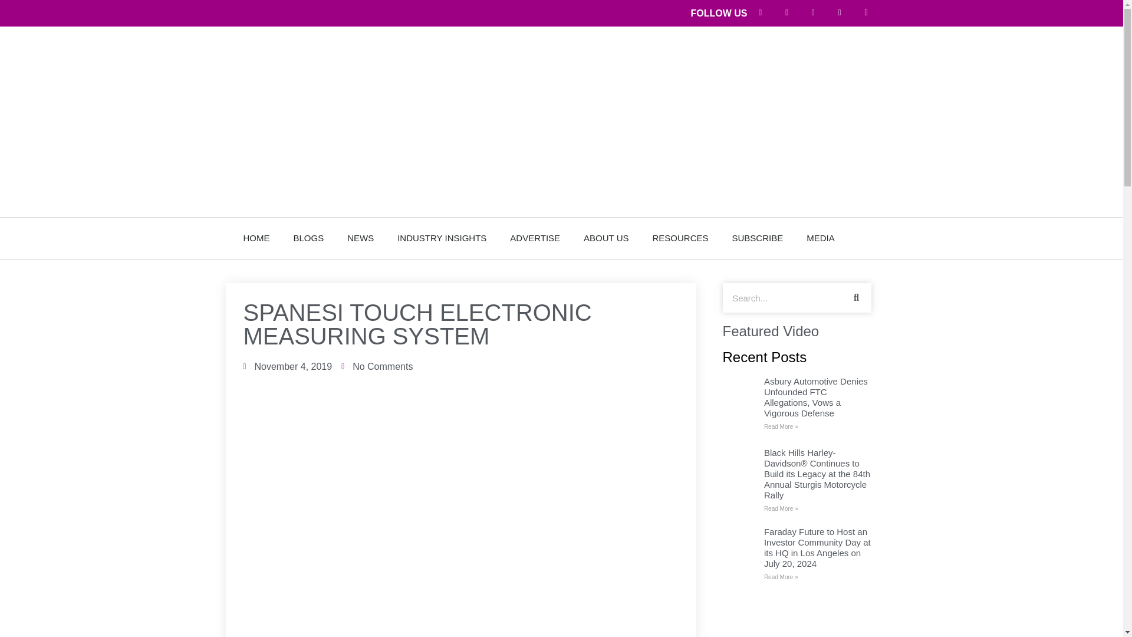  Describe the element at coordinates (758, 238) in the screenshot. I see `SUBSCRIBE` at that location.